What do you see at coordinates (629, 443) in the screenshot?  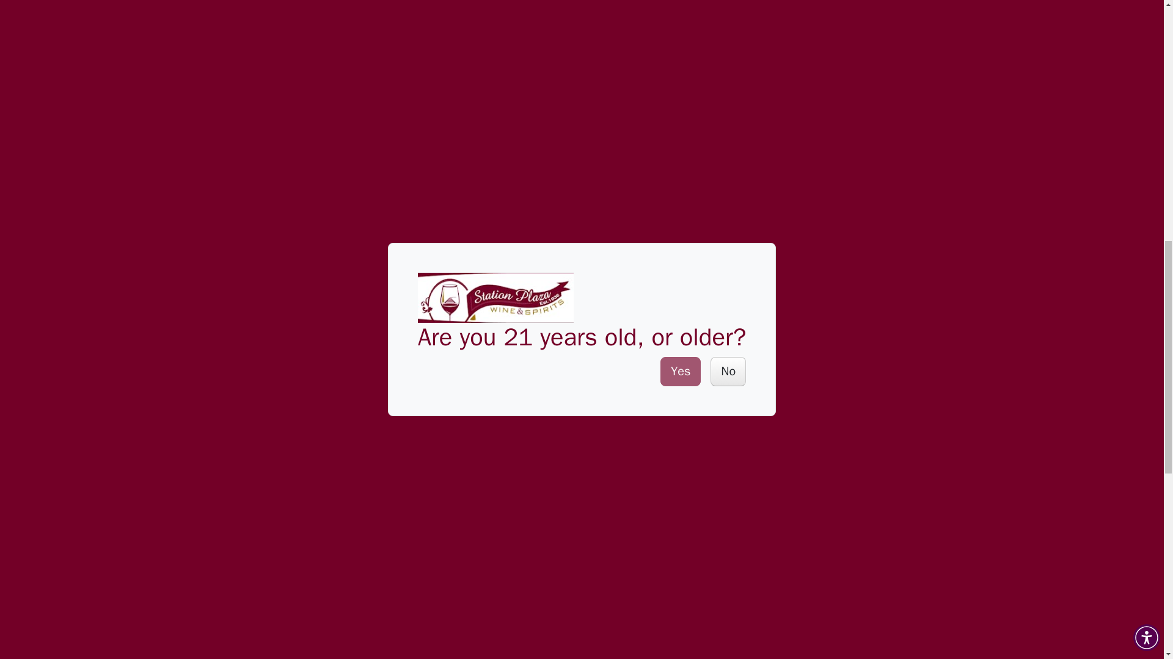 I see `Wine Enthusiast 94 point rating.` at bounding box center [629, 443].